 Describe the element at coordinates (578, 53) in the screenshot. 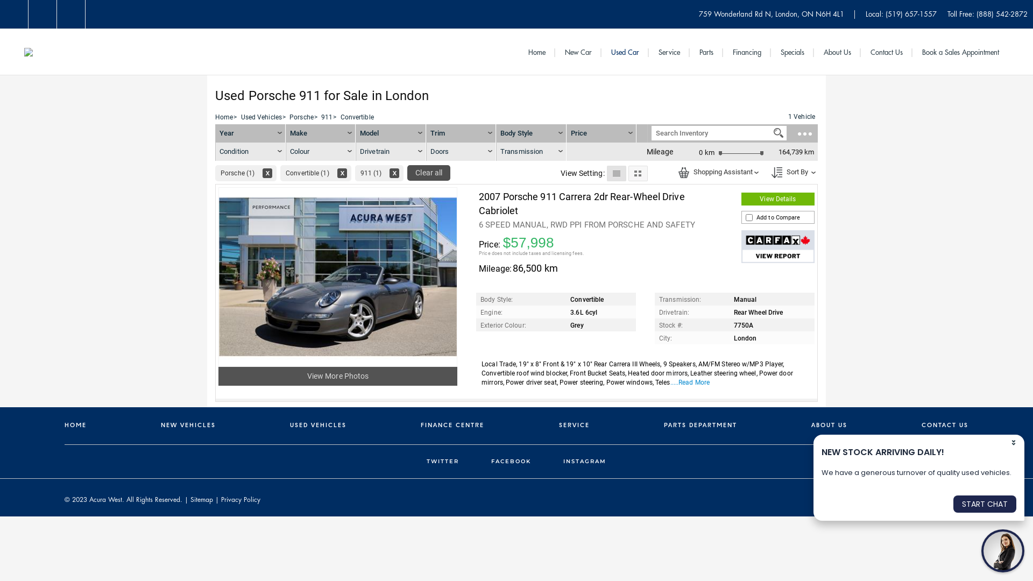

I see `New Car` at that location.